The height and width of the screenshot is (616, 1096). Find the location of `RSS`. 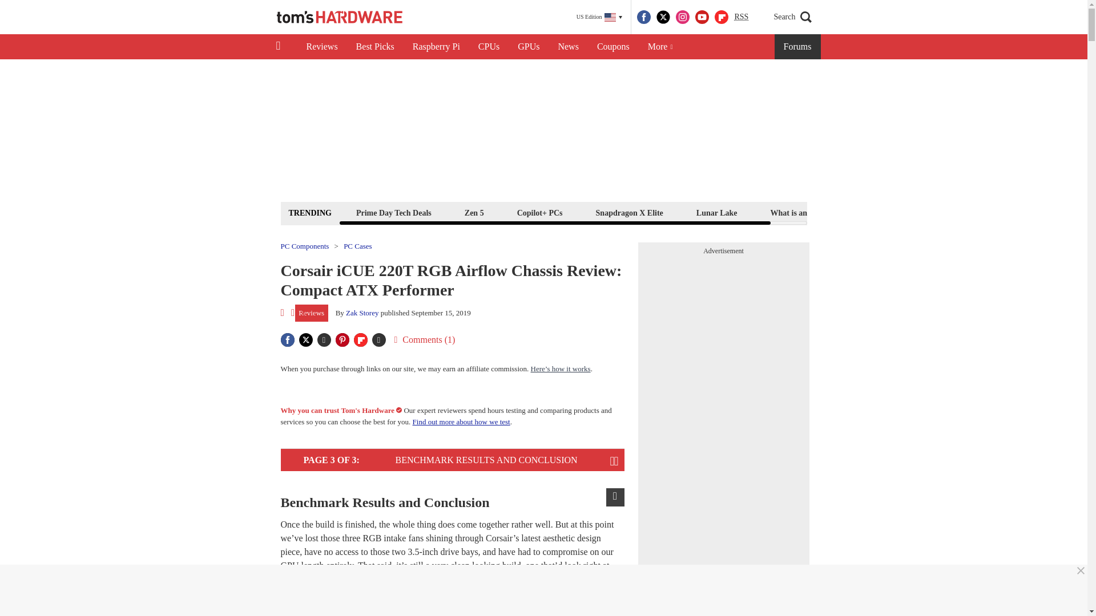

RSS is located at coordinates (741, 17).